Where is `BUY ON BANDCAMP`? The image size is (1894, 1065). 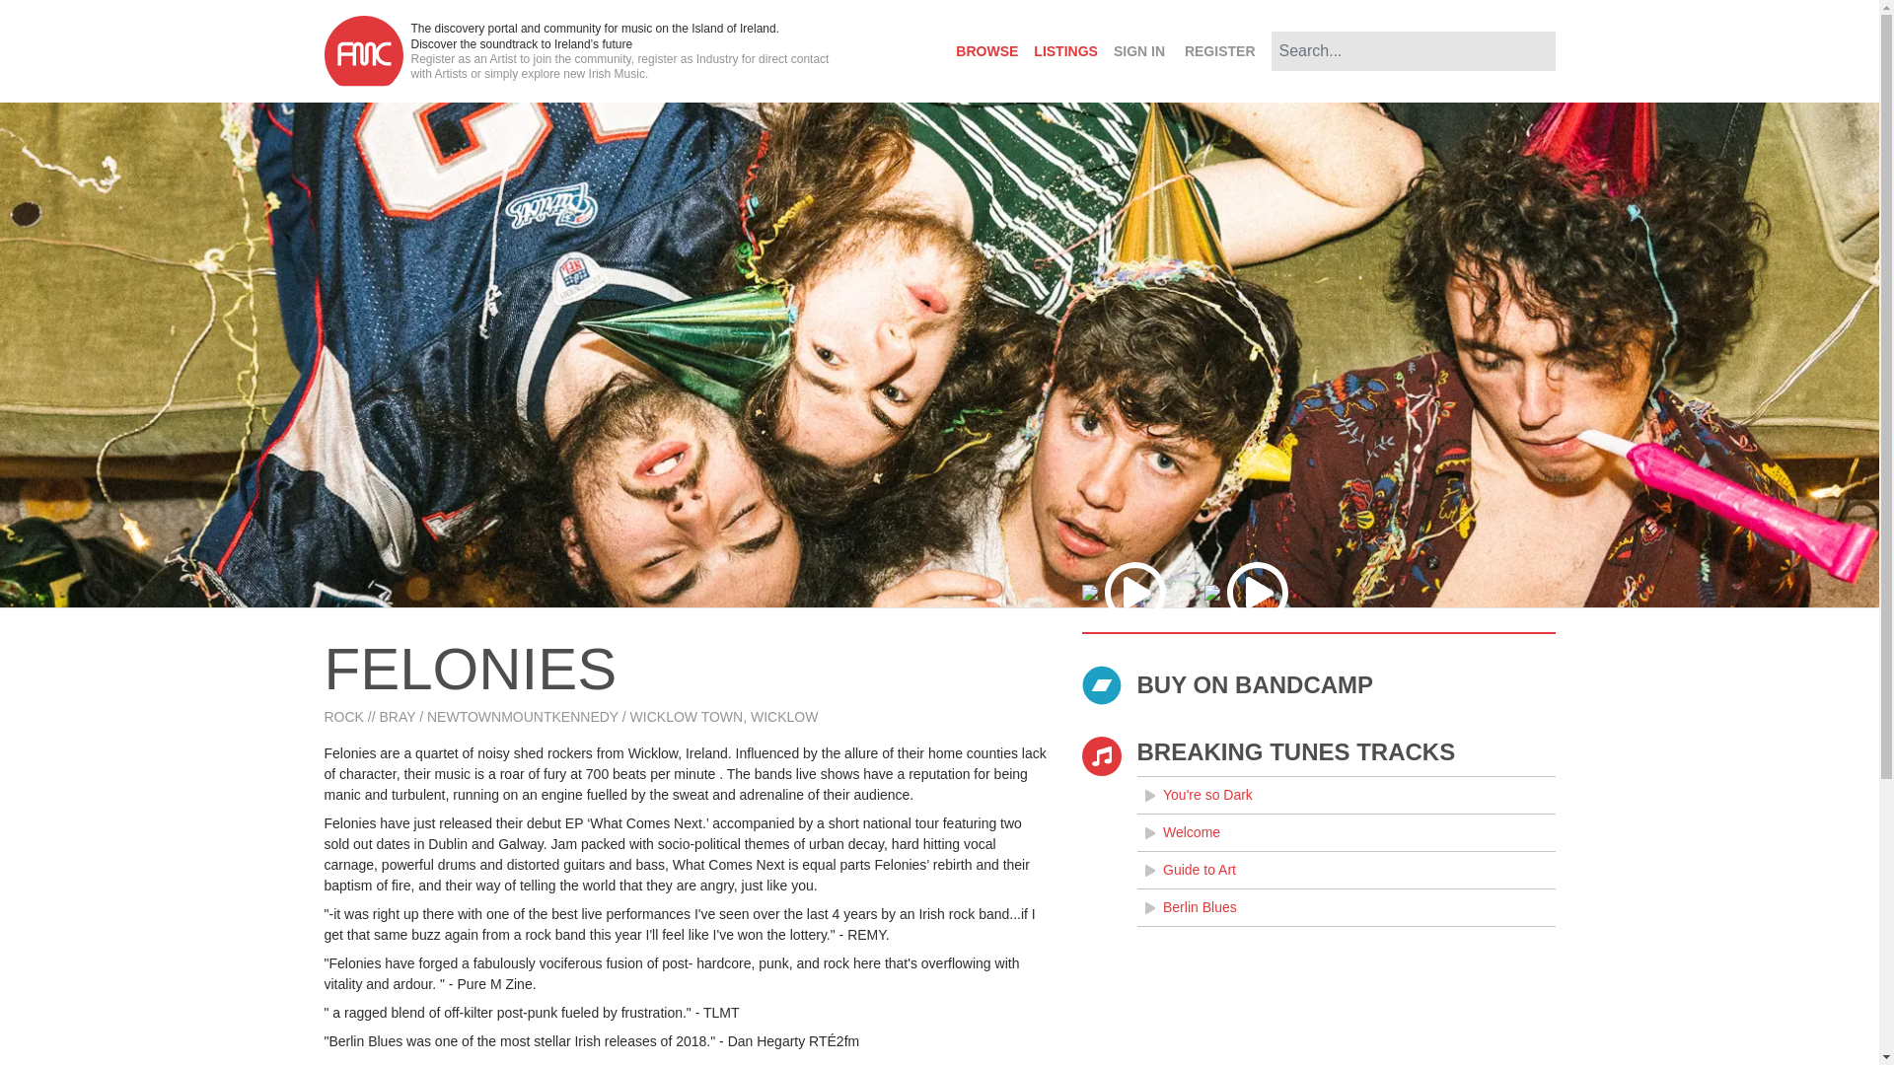 BUY ON BANDCAMP is located at coordinates (1318, 684).